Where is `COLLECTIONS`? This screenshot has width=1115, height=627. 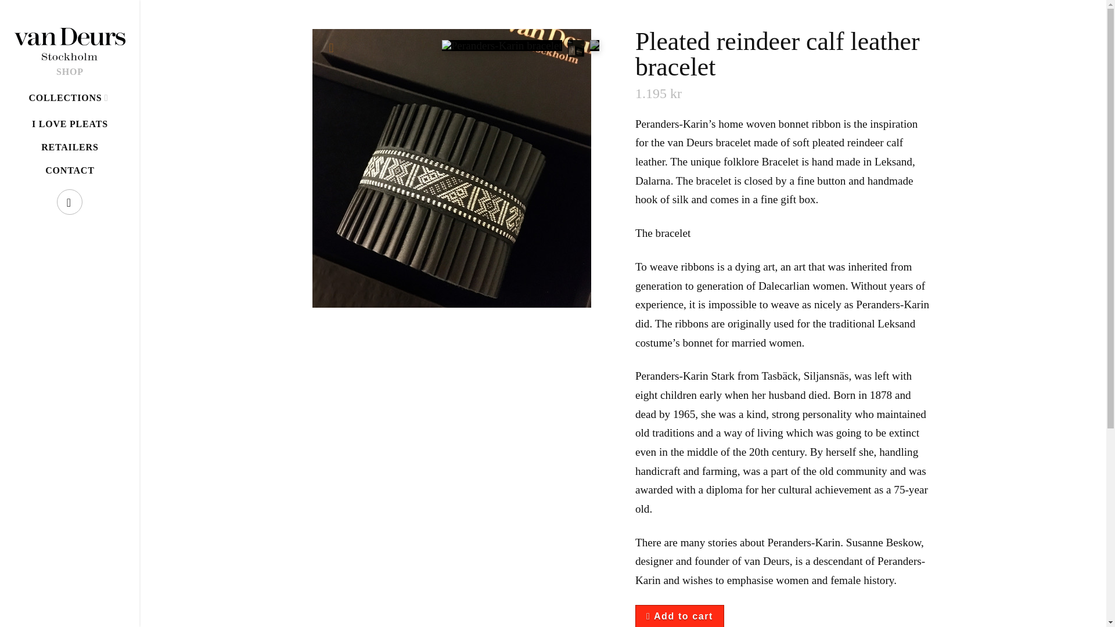
COLLECTIONS is located at coordinates (70, 98).